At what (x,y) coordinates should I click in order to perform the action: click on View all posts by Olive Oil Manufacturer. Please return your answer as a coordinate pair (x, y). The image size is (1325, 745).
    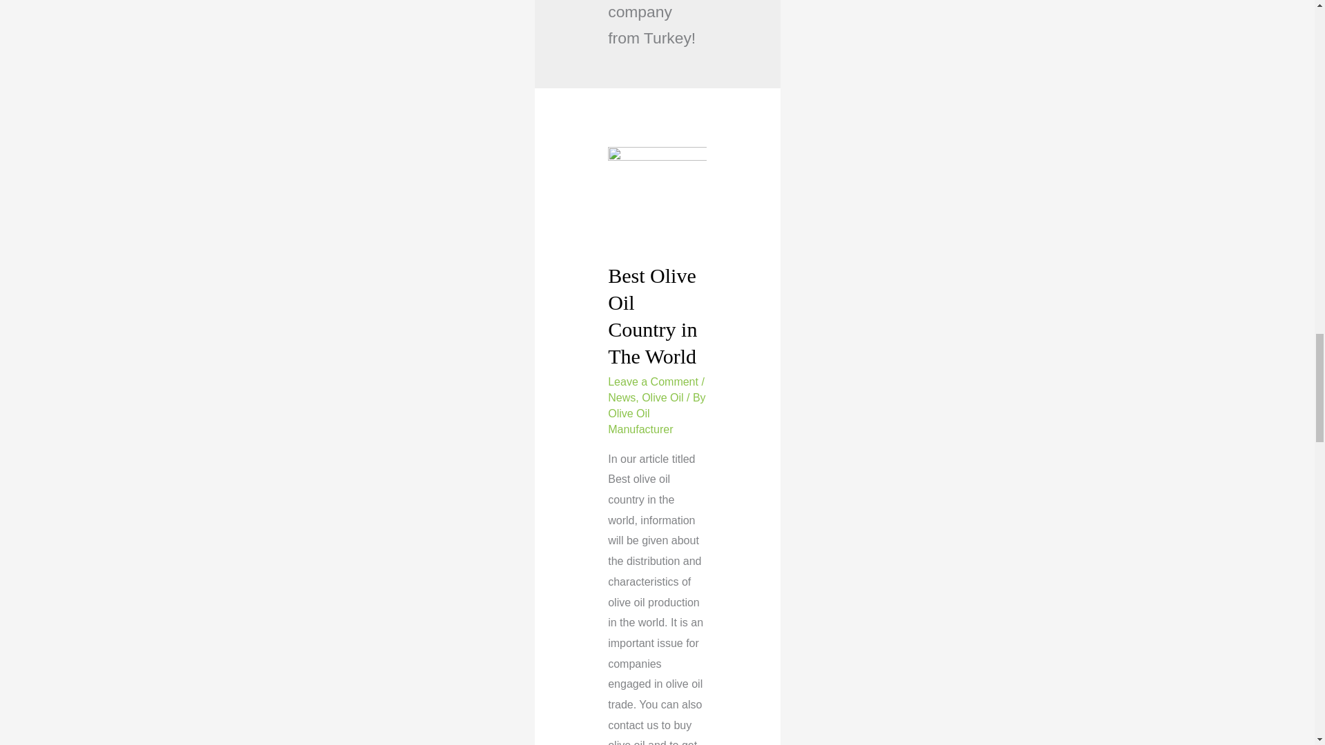
    Looking at the image, I should click on (640, 421).